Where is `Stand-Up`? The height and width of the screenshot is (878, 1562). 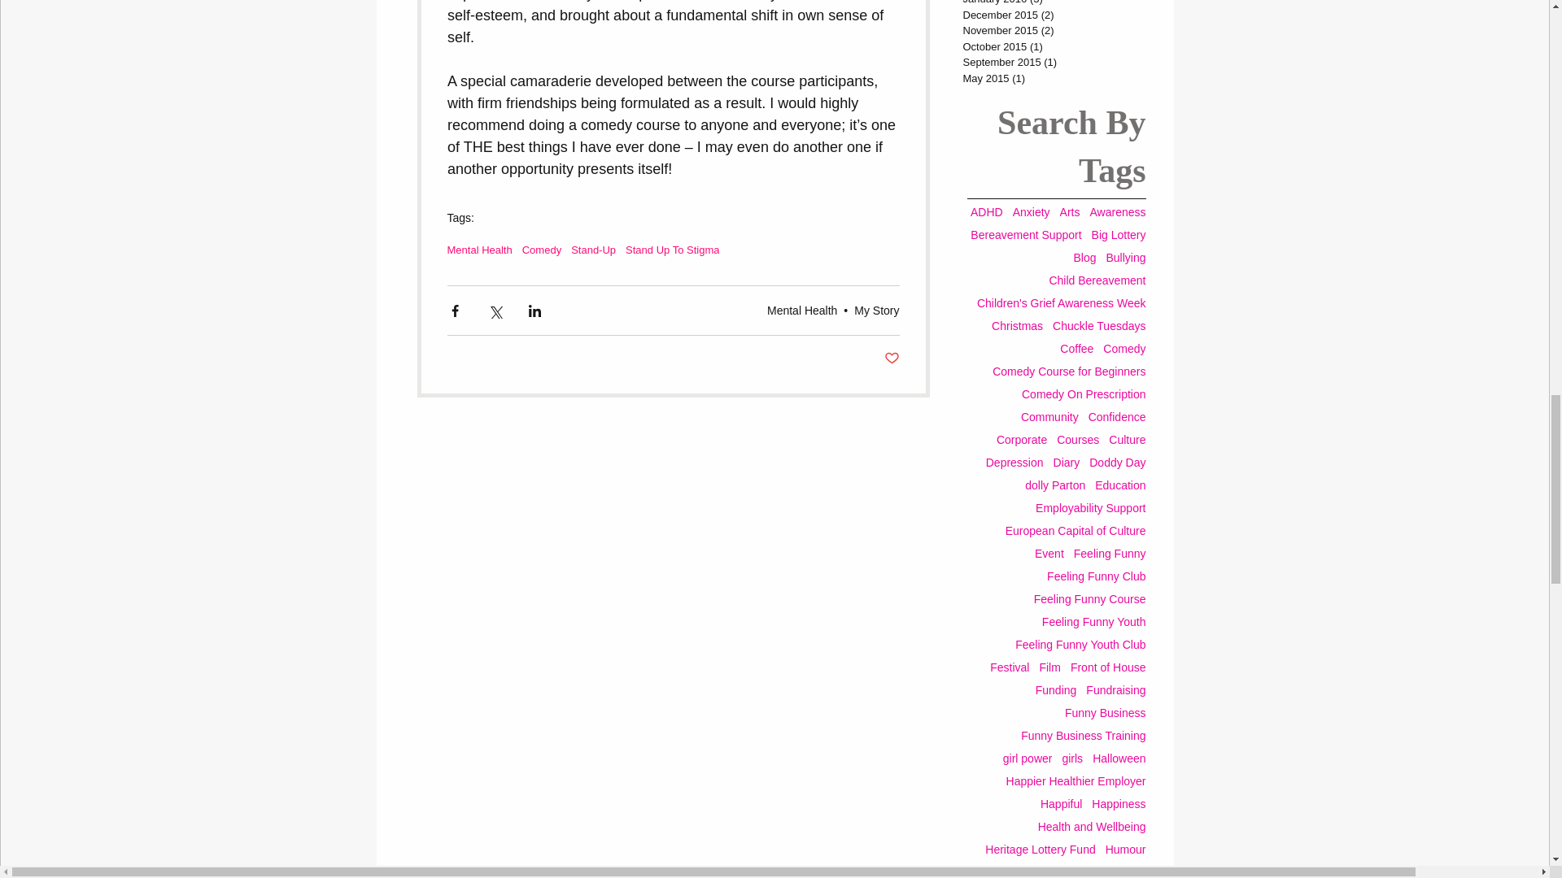 Stand-Up is located at coordinates (593, 250).